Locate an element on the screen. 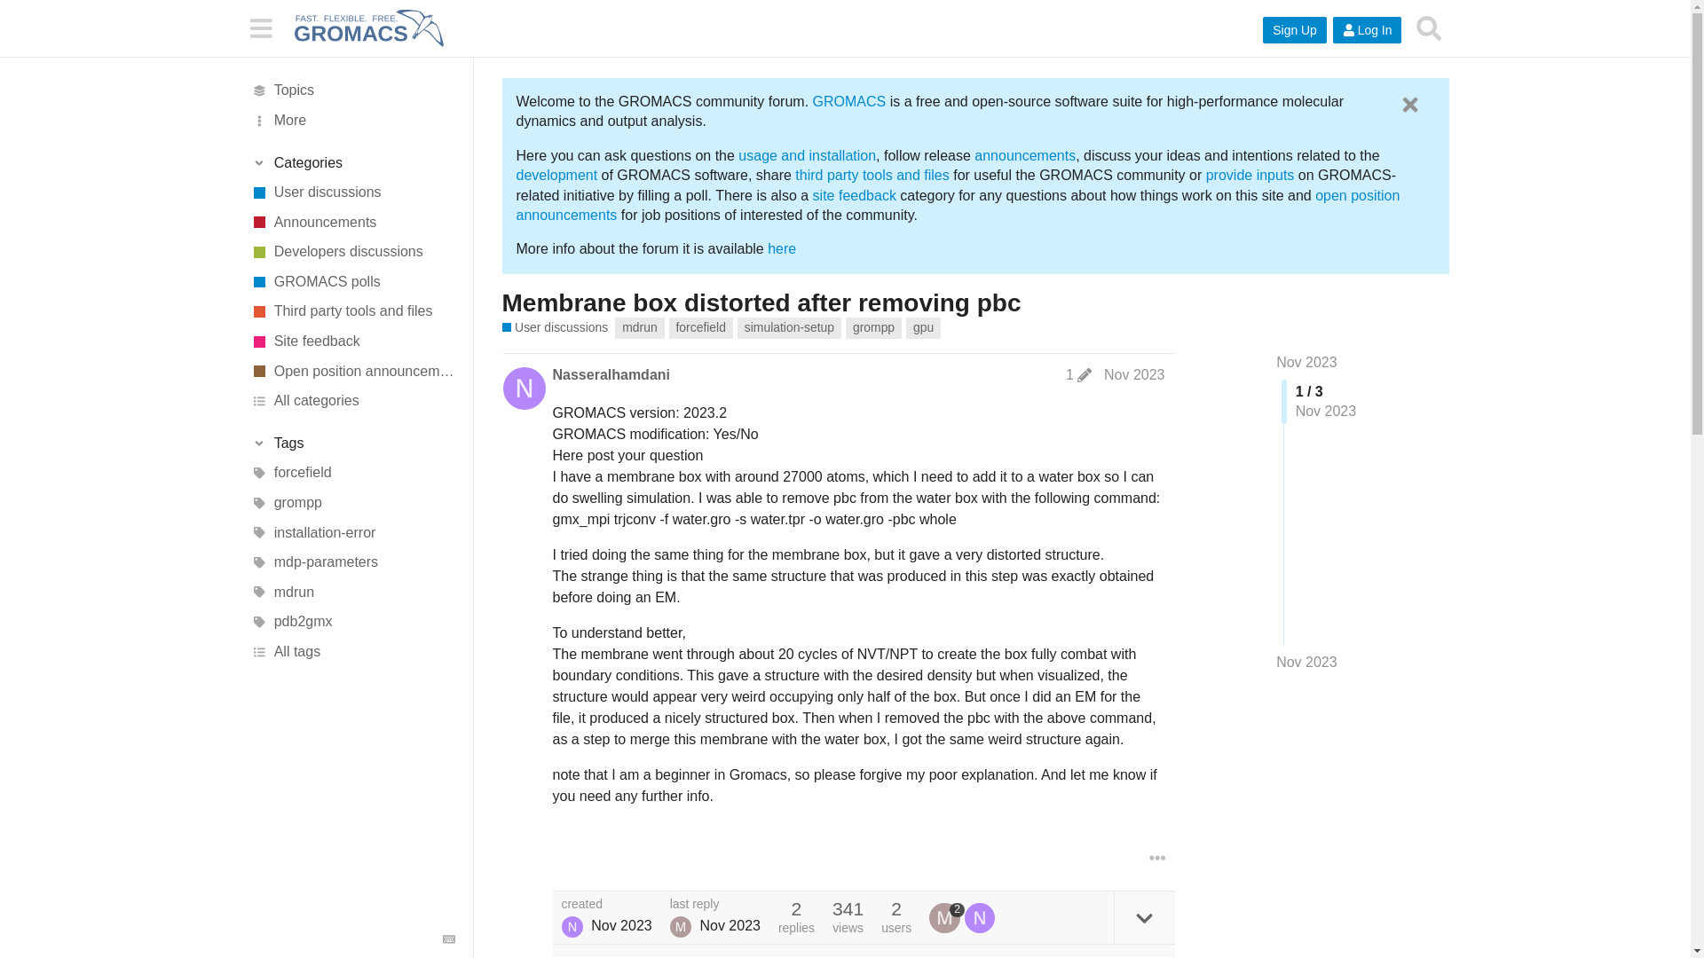 This screenshot has height=958, width=1704. provide inputs is located at coordinates (1250, 176).